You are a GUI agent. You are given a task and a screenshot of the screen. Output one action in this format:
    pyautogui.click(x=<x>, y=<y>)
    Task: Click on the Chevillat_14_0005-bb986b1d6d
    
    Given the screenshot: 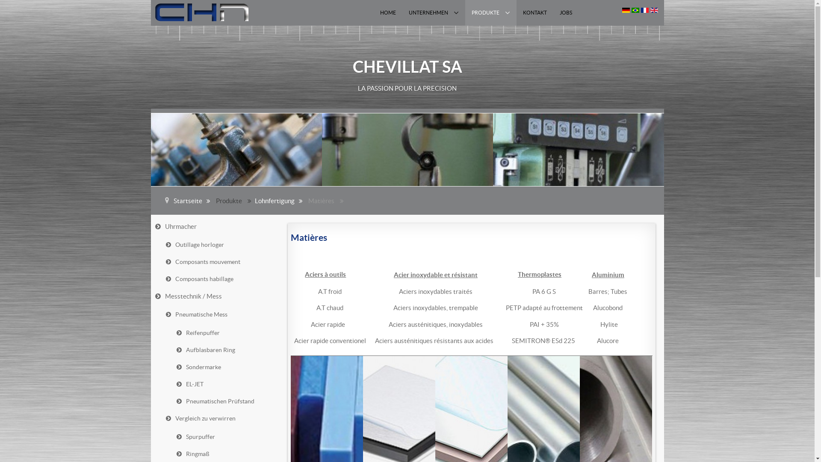 What is the action you would take?
    pyautogui.click(x=236, y=149)
    